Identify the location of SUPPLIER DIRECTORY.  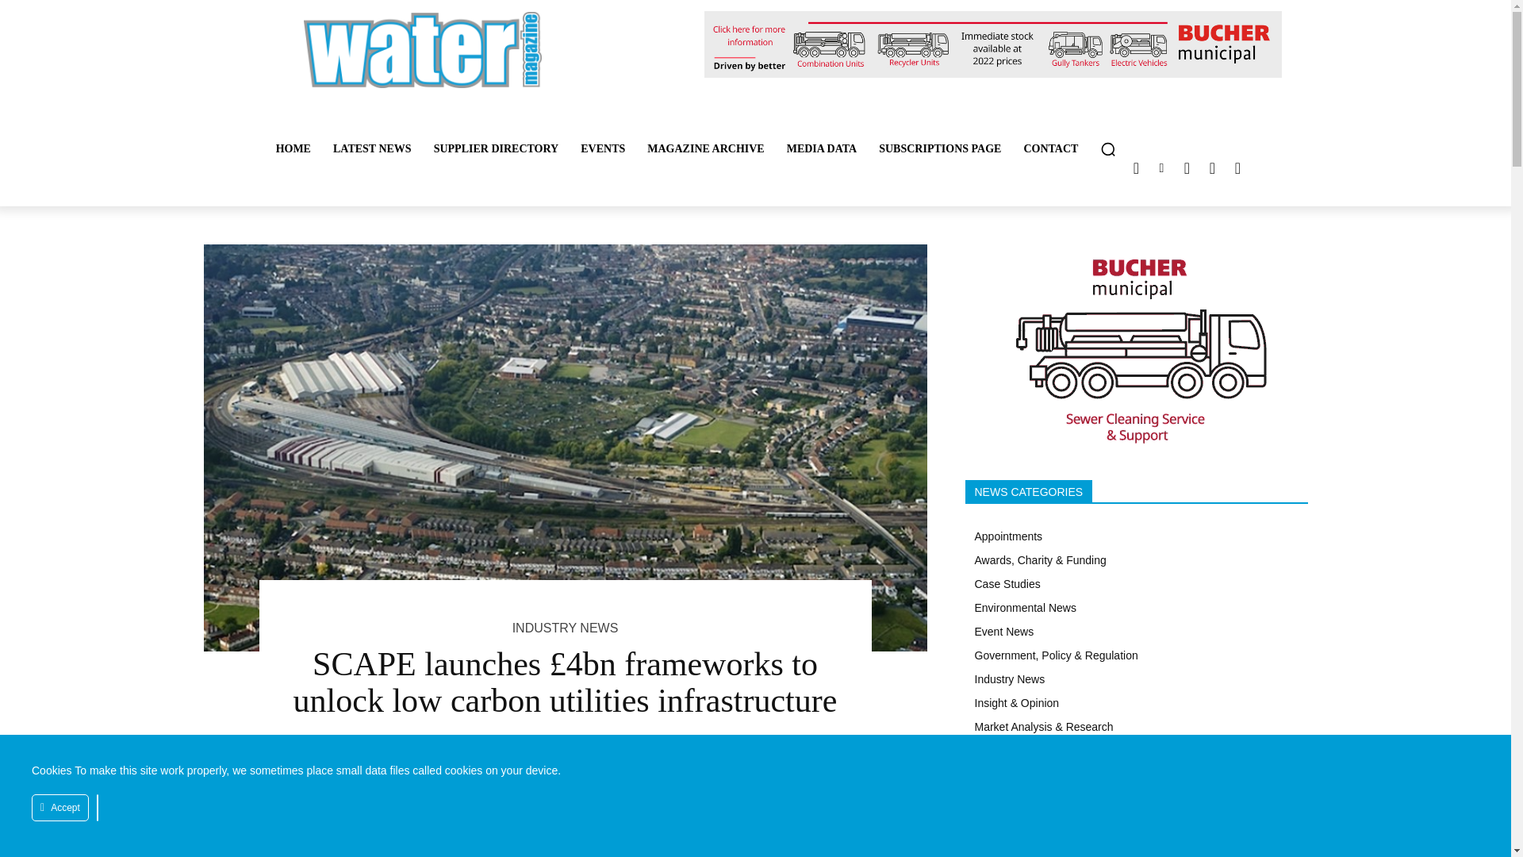
(497, 149).